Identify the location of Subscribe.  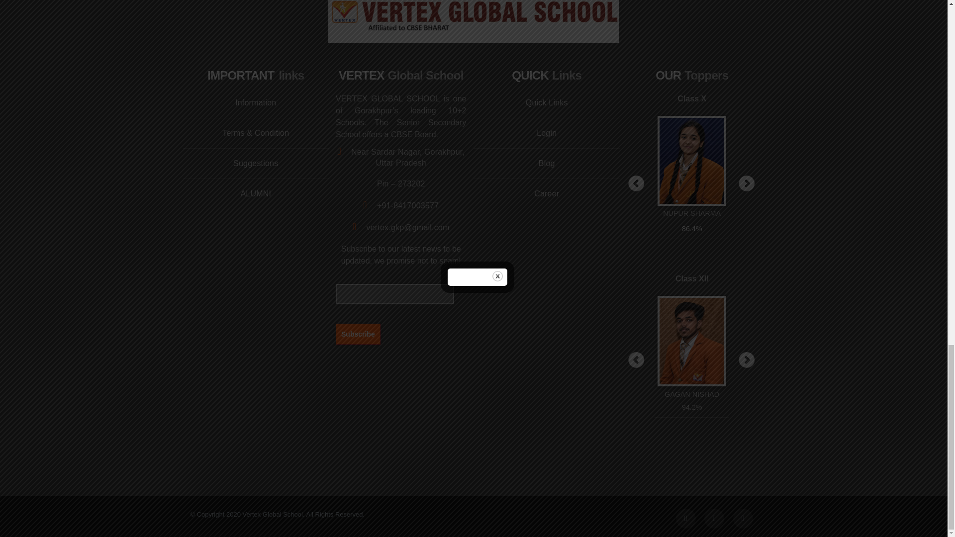
(358, 334).